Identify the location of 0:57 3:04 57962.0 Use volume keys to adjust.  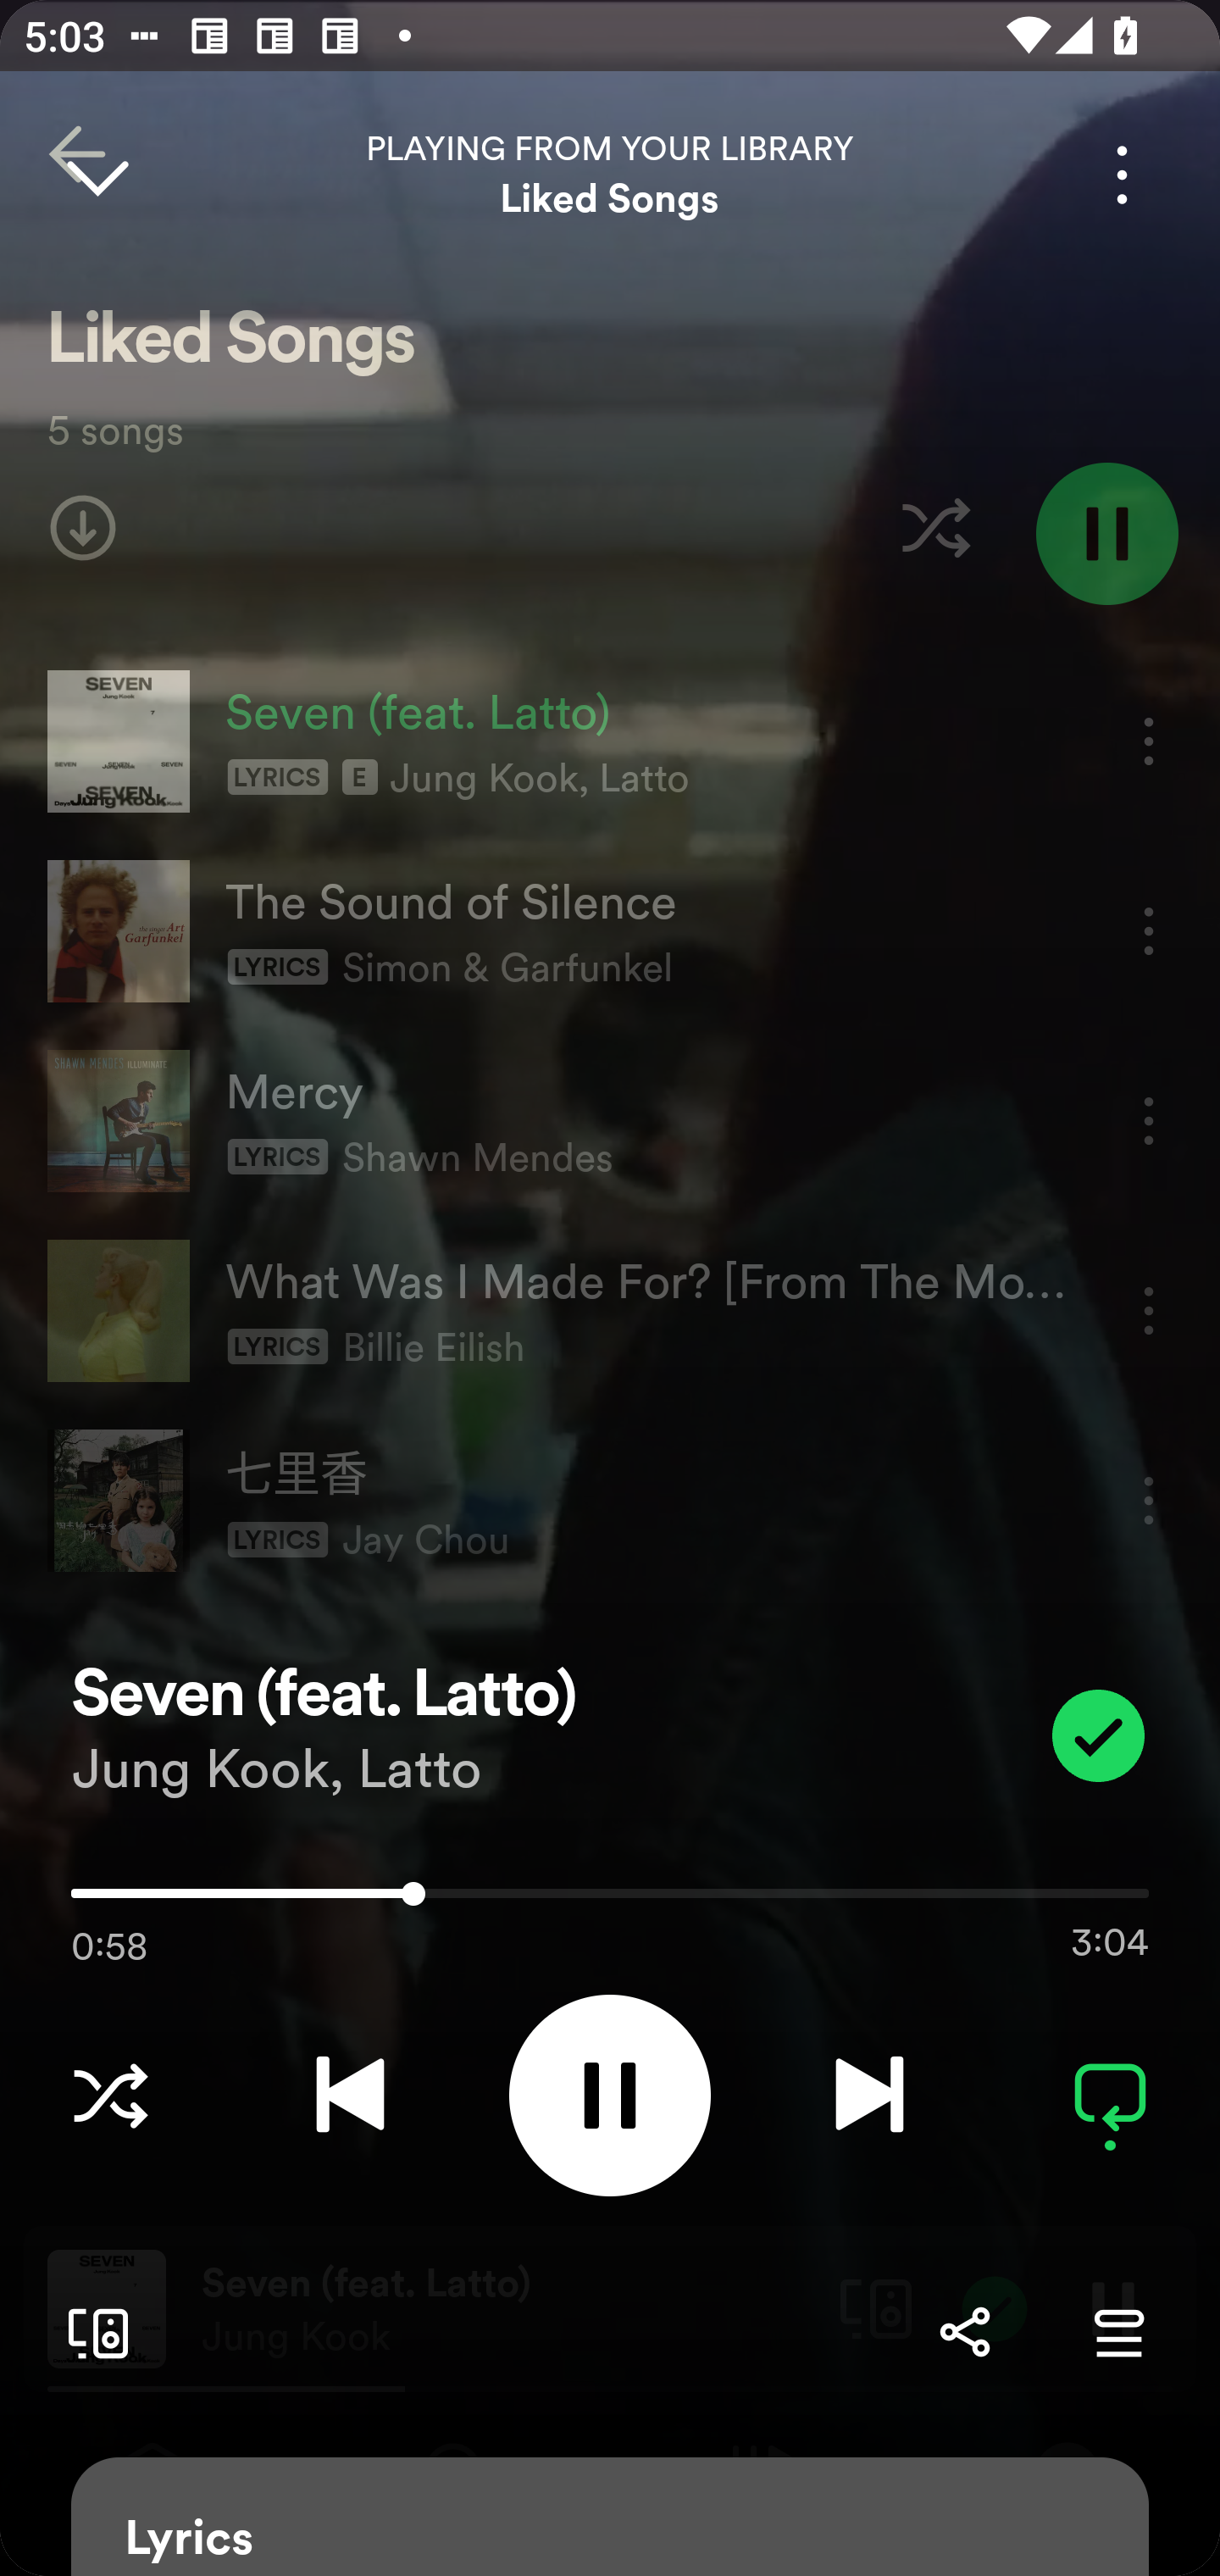
(610, 1901).